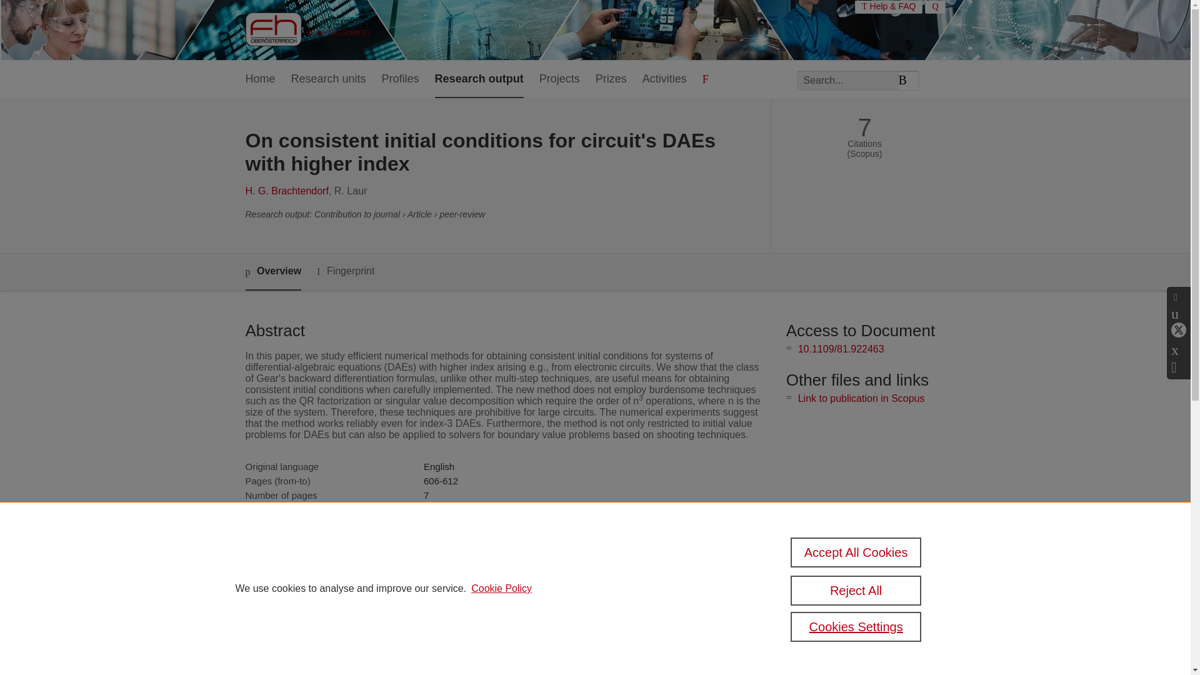  I want to click on Link to publication in Scopus, so click(861, 397).